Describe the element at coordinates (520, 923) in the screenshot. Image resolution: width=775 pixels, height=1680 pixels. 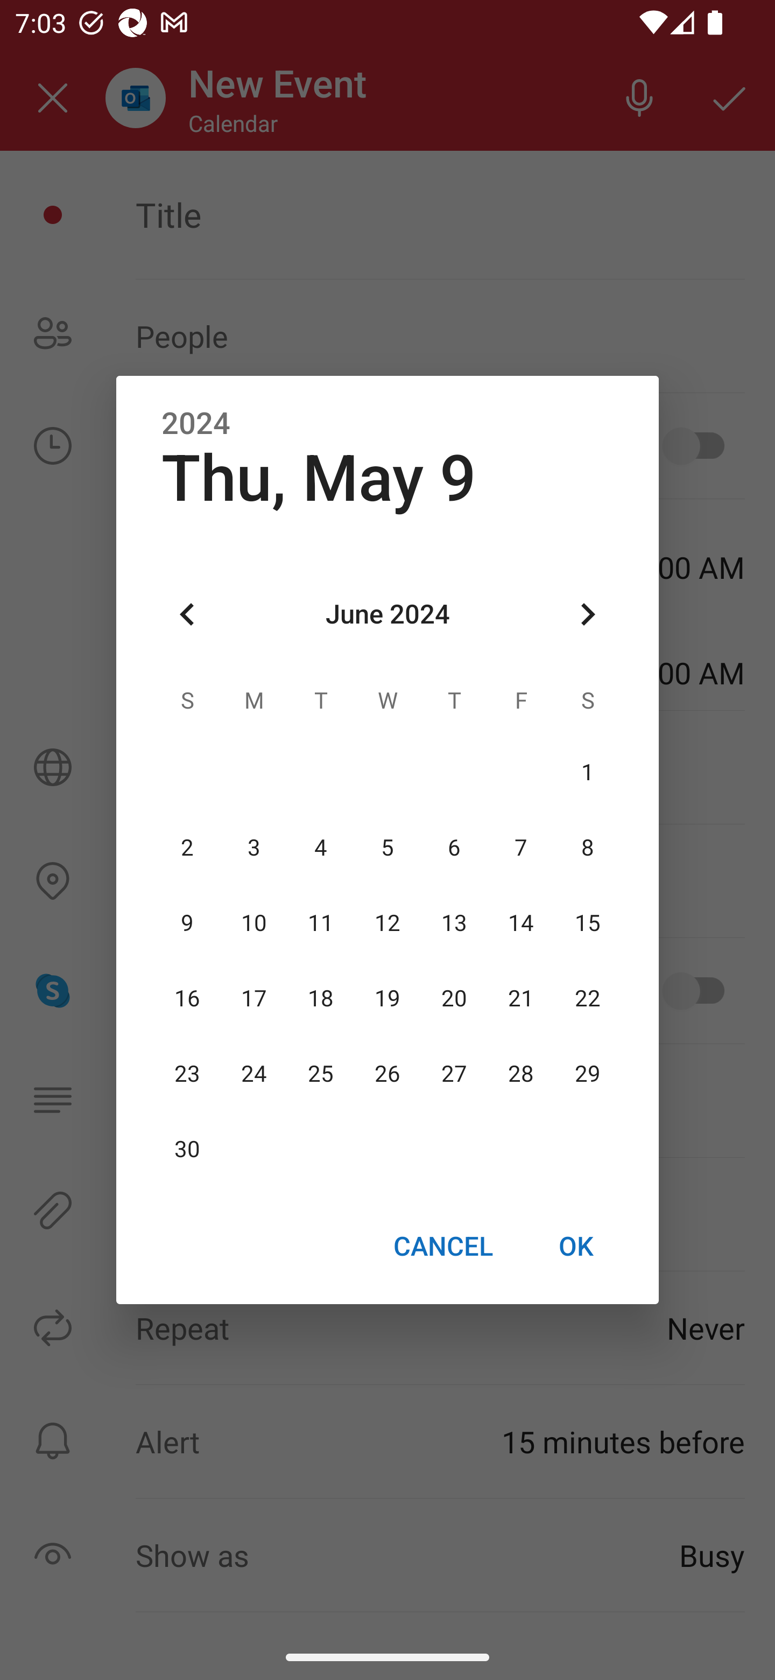
I see `14 14 June 2024` at that location.